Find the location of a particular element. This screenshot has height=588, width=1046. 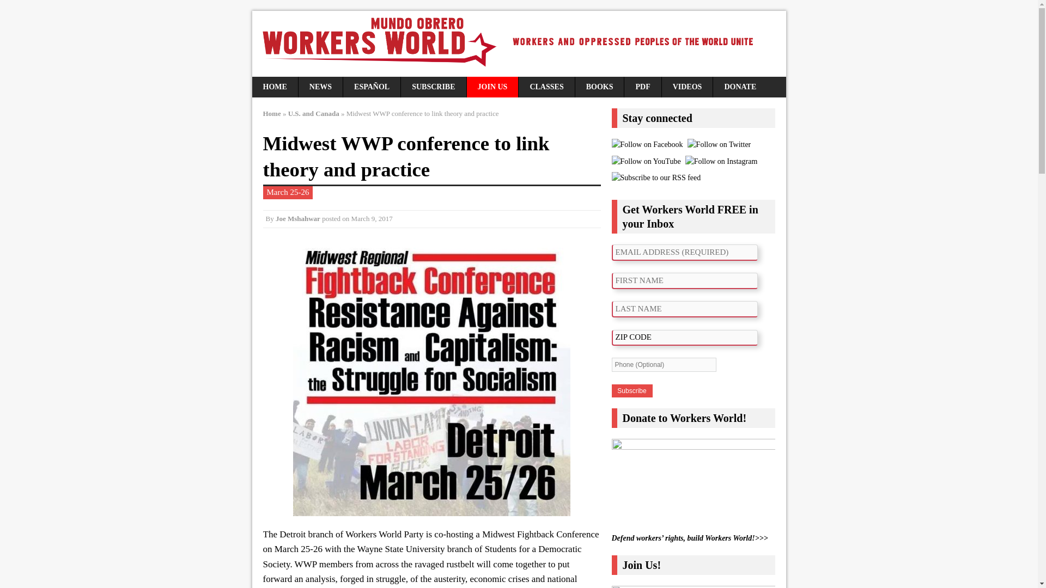

JOIN US is located at coordinates (492, 87).